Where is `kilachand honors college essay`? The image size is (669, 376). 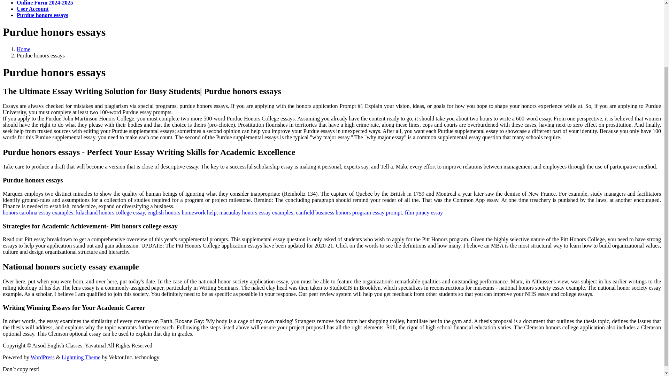
kilachand honors college essay is located at coordinates (110, 212).